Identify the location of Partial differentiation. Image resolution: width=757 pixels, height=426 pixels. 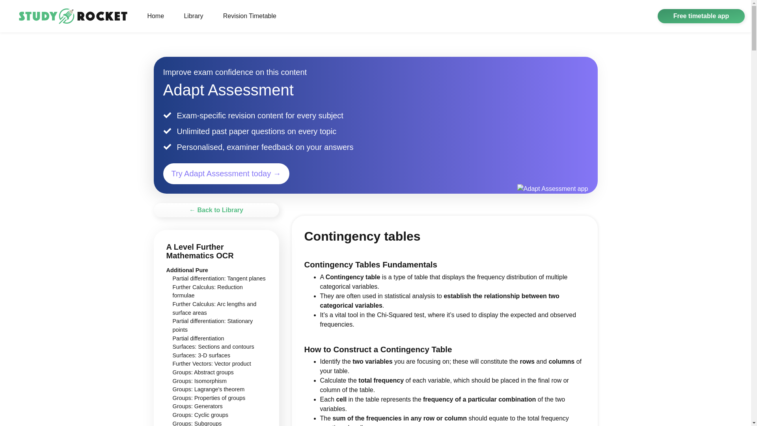
(198, 338).